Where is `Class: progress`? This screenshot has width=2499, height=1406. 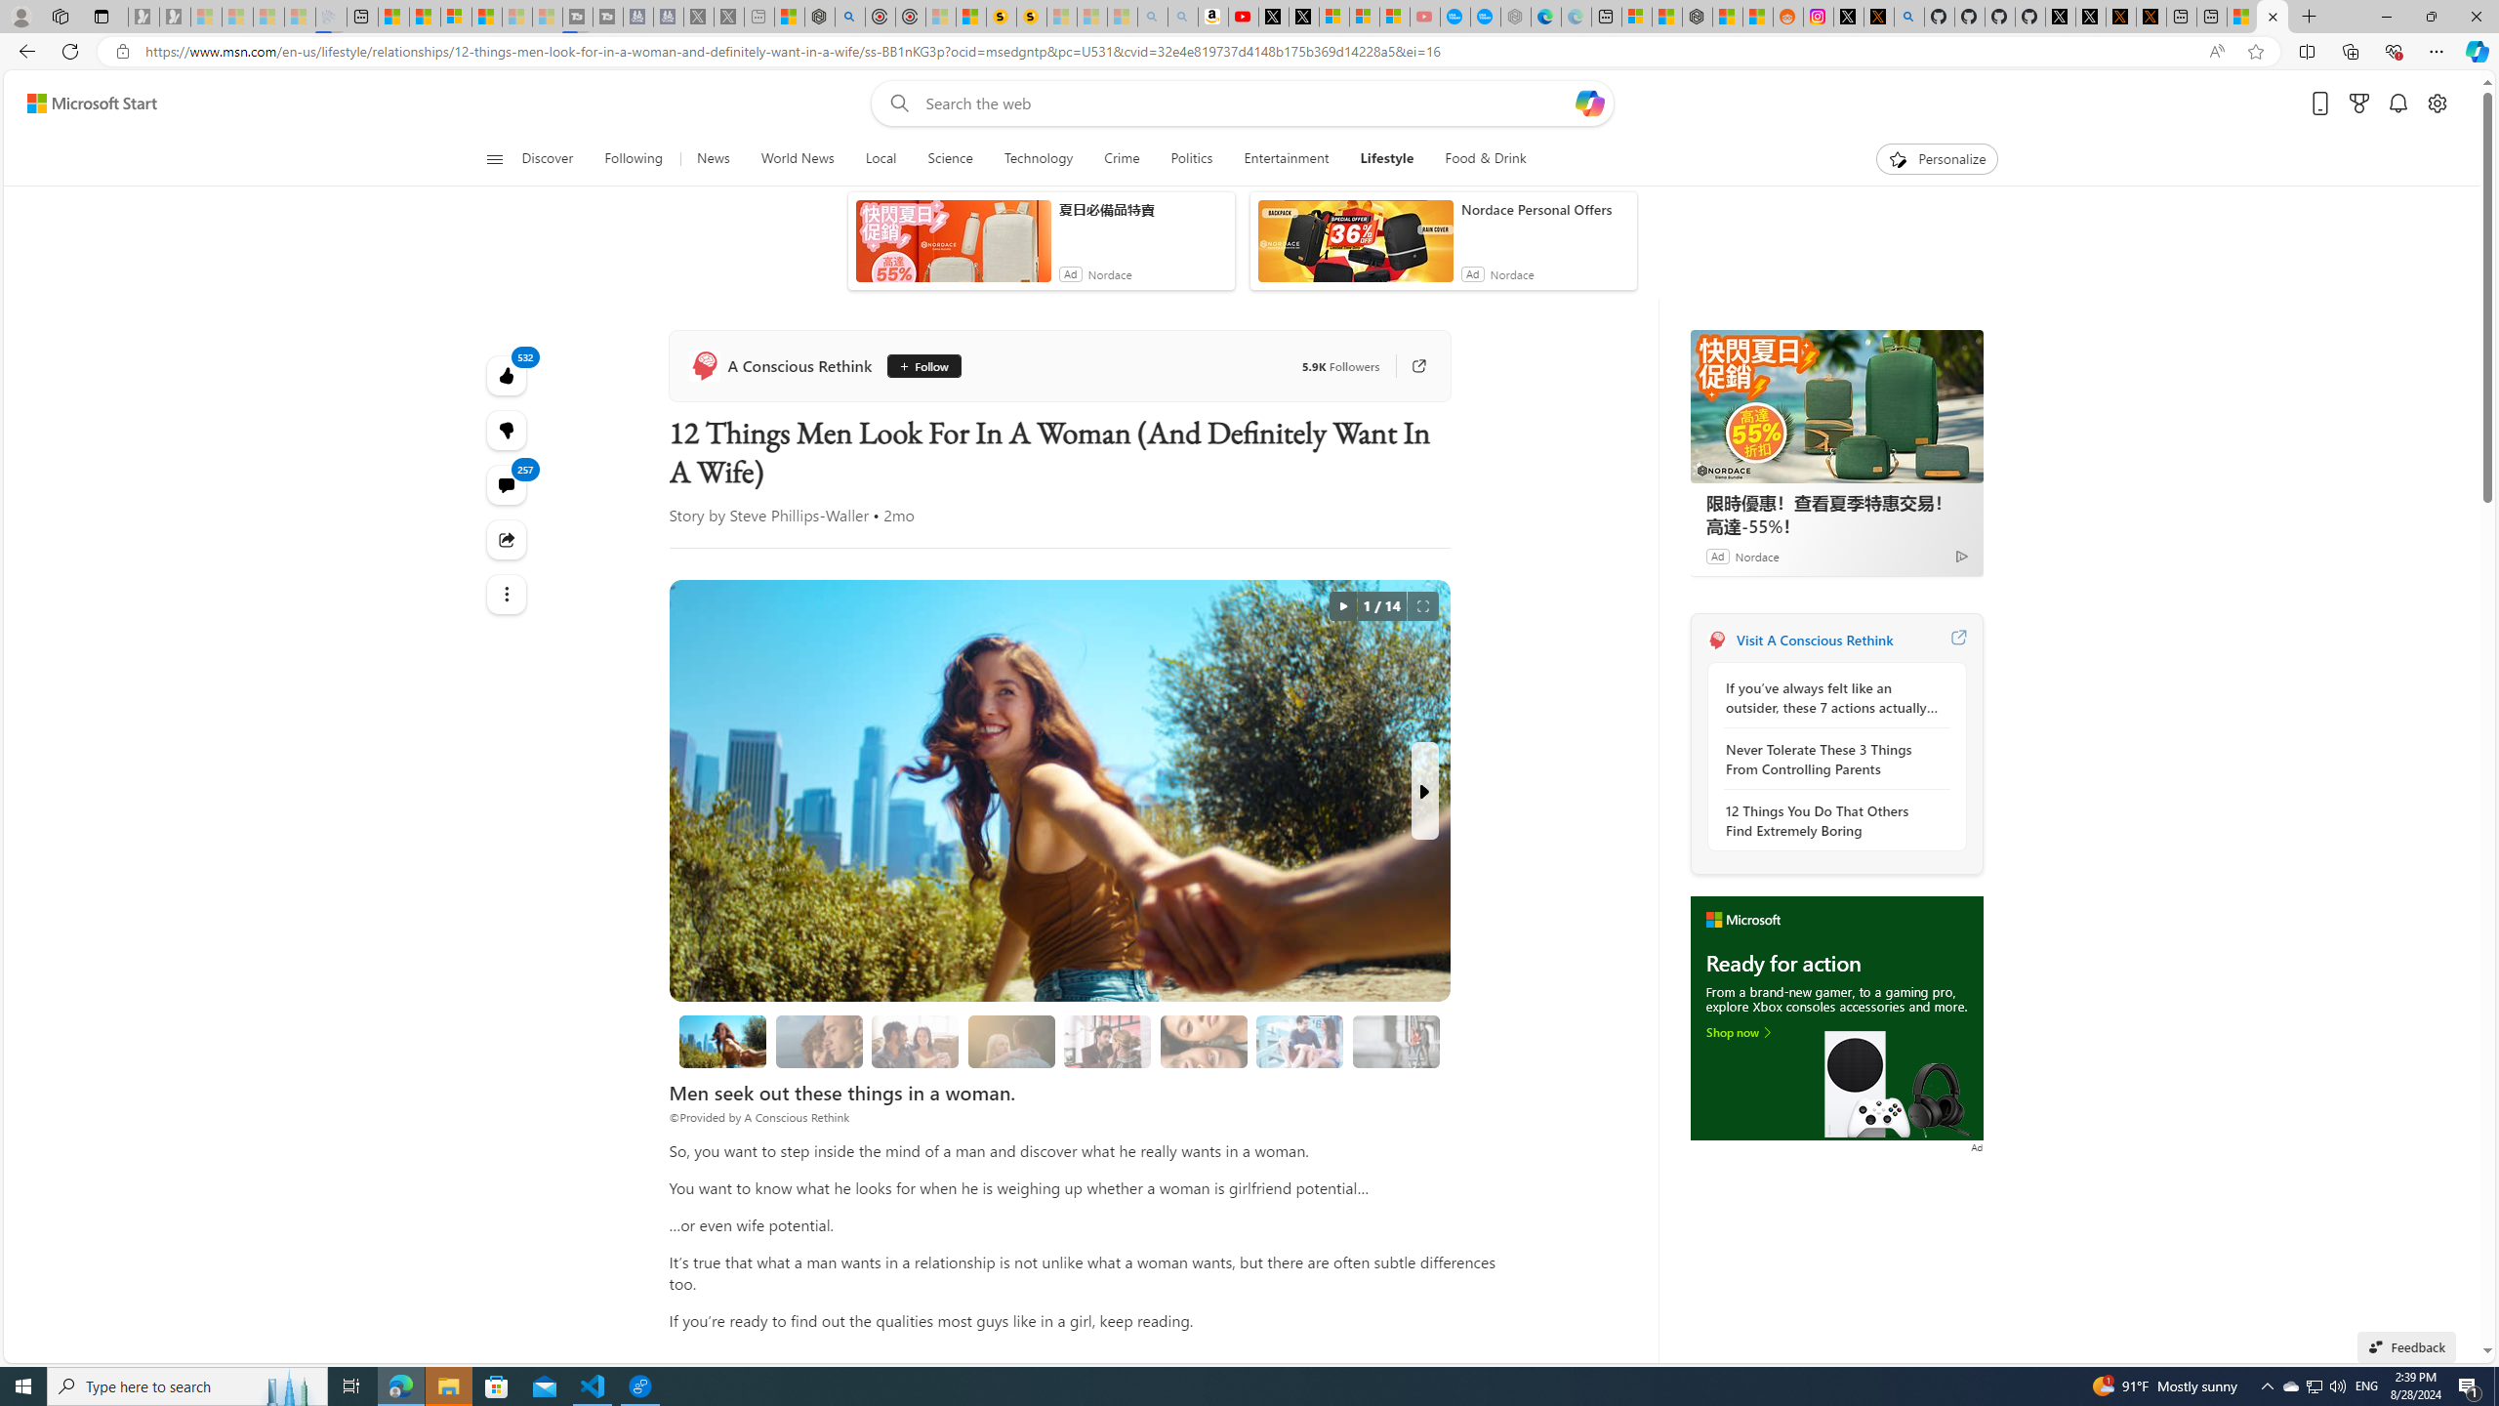 Class: progress is located at coordinates (1396, 1038).